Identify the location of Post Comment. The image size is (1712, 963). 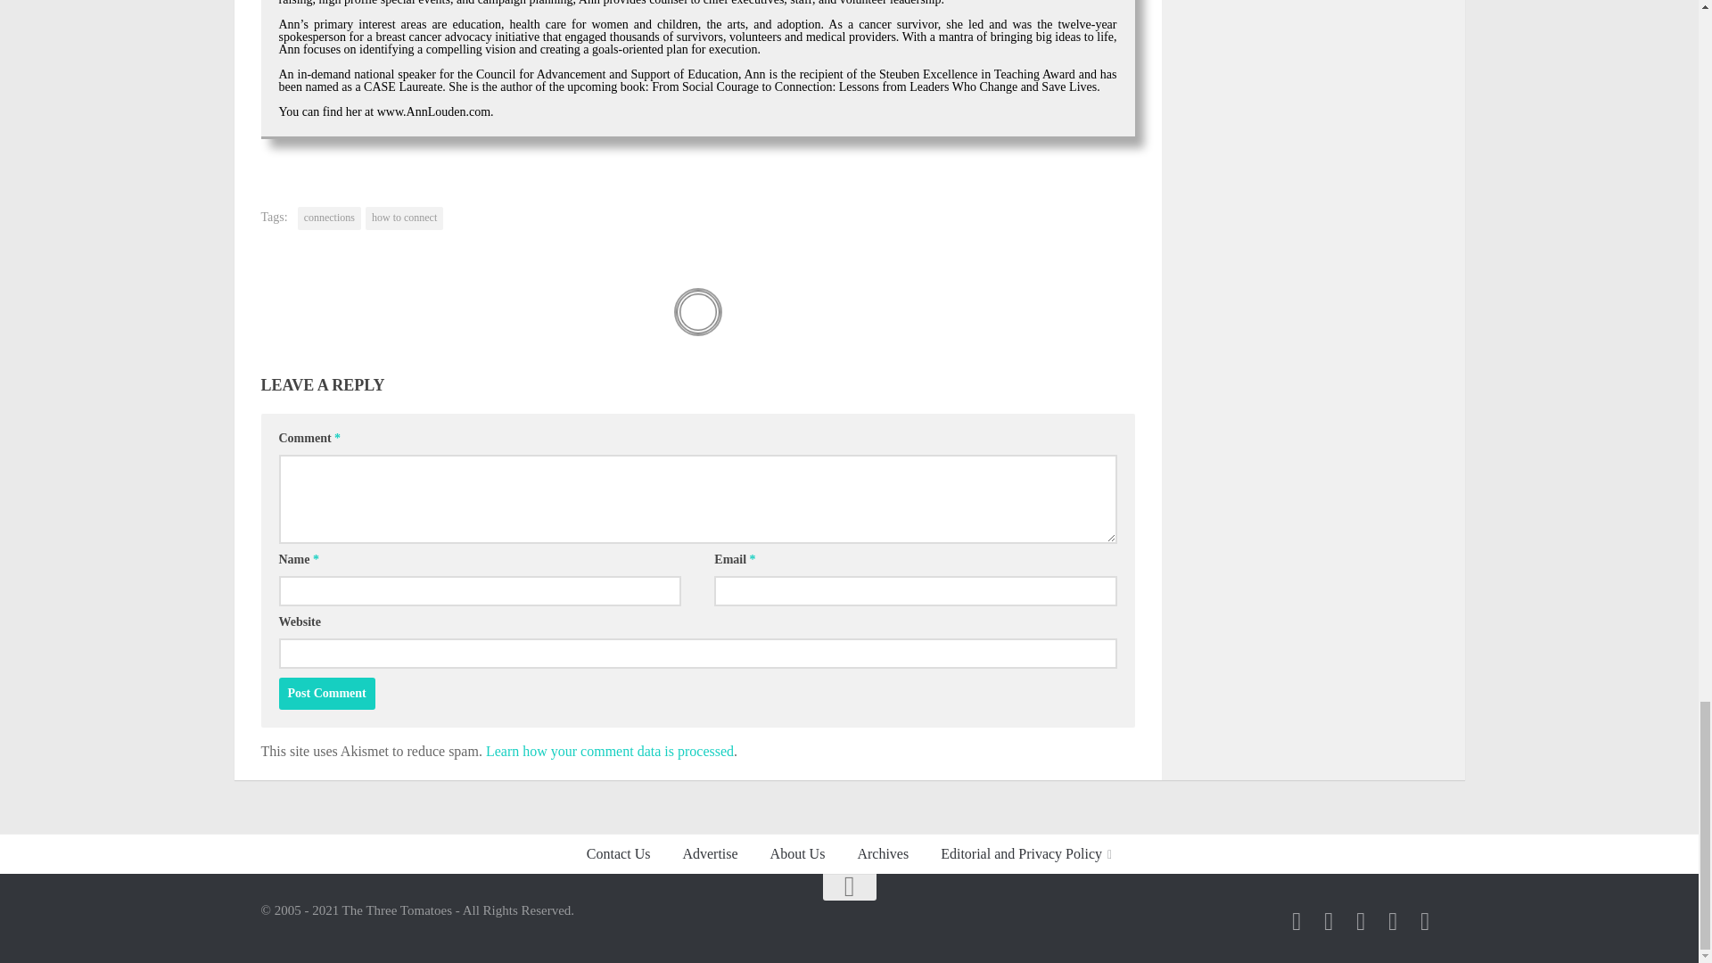
(326, 694).